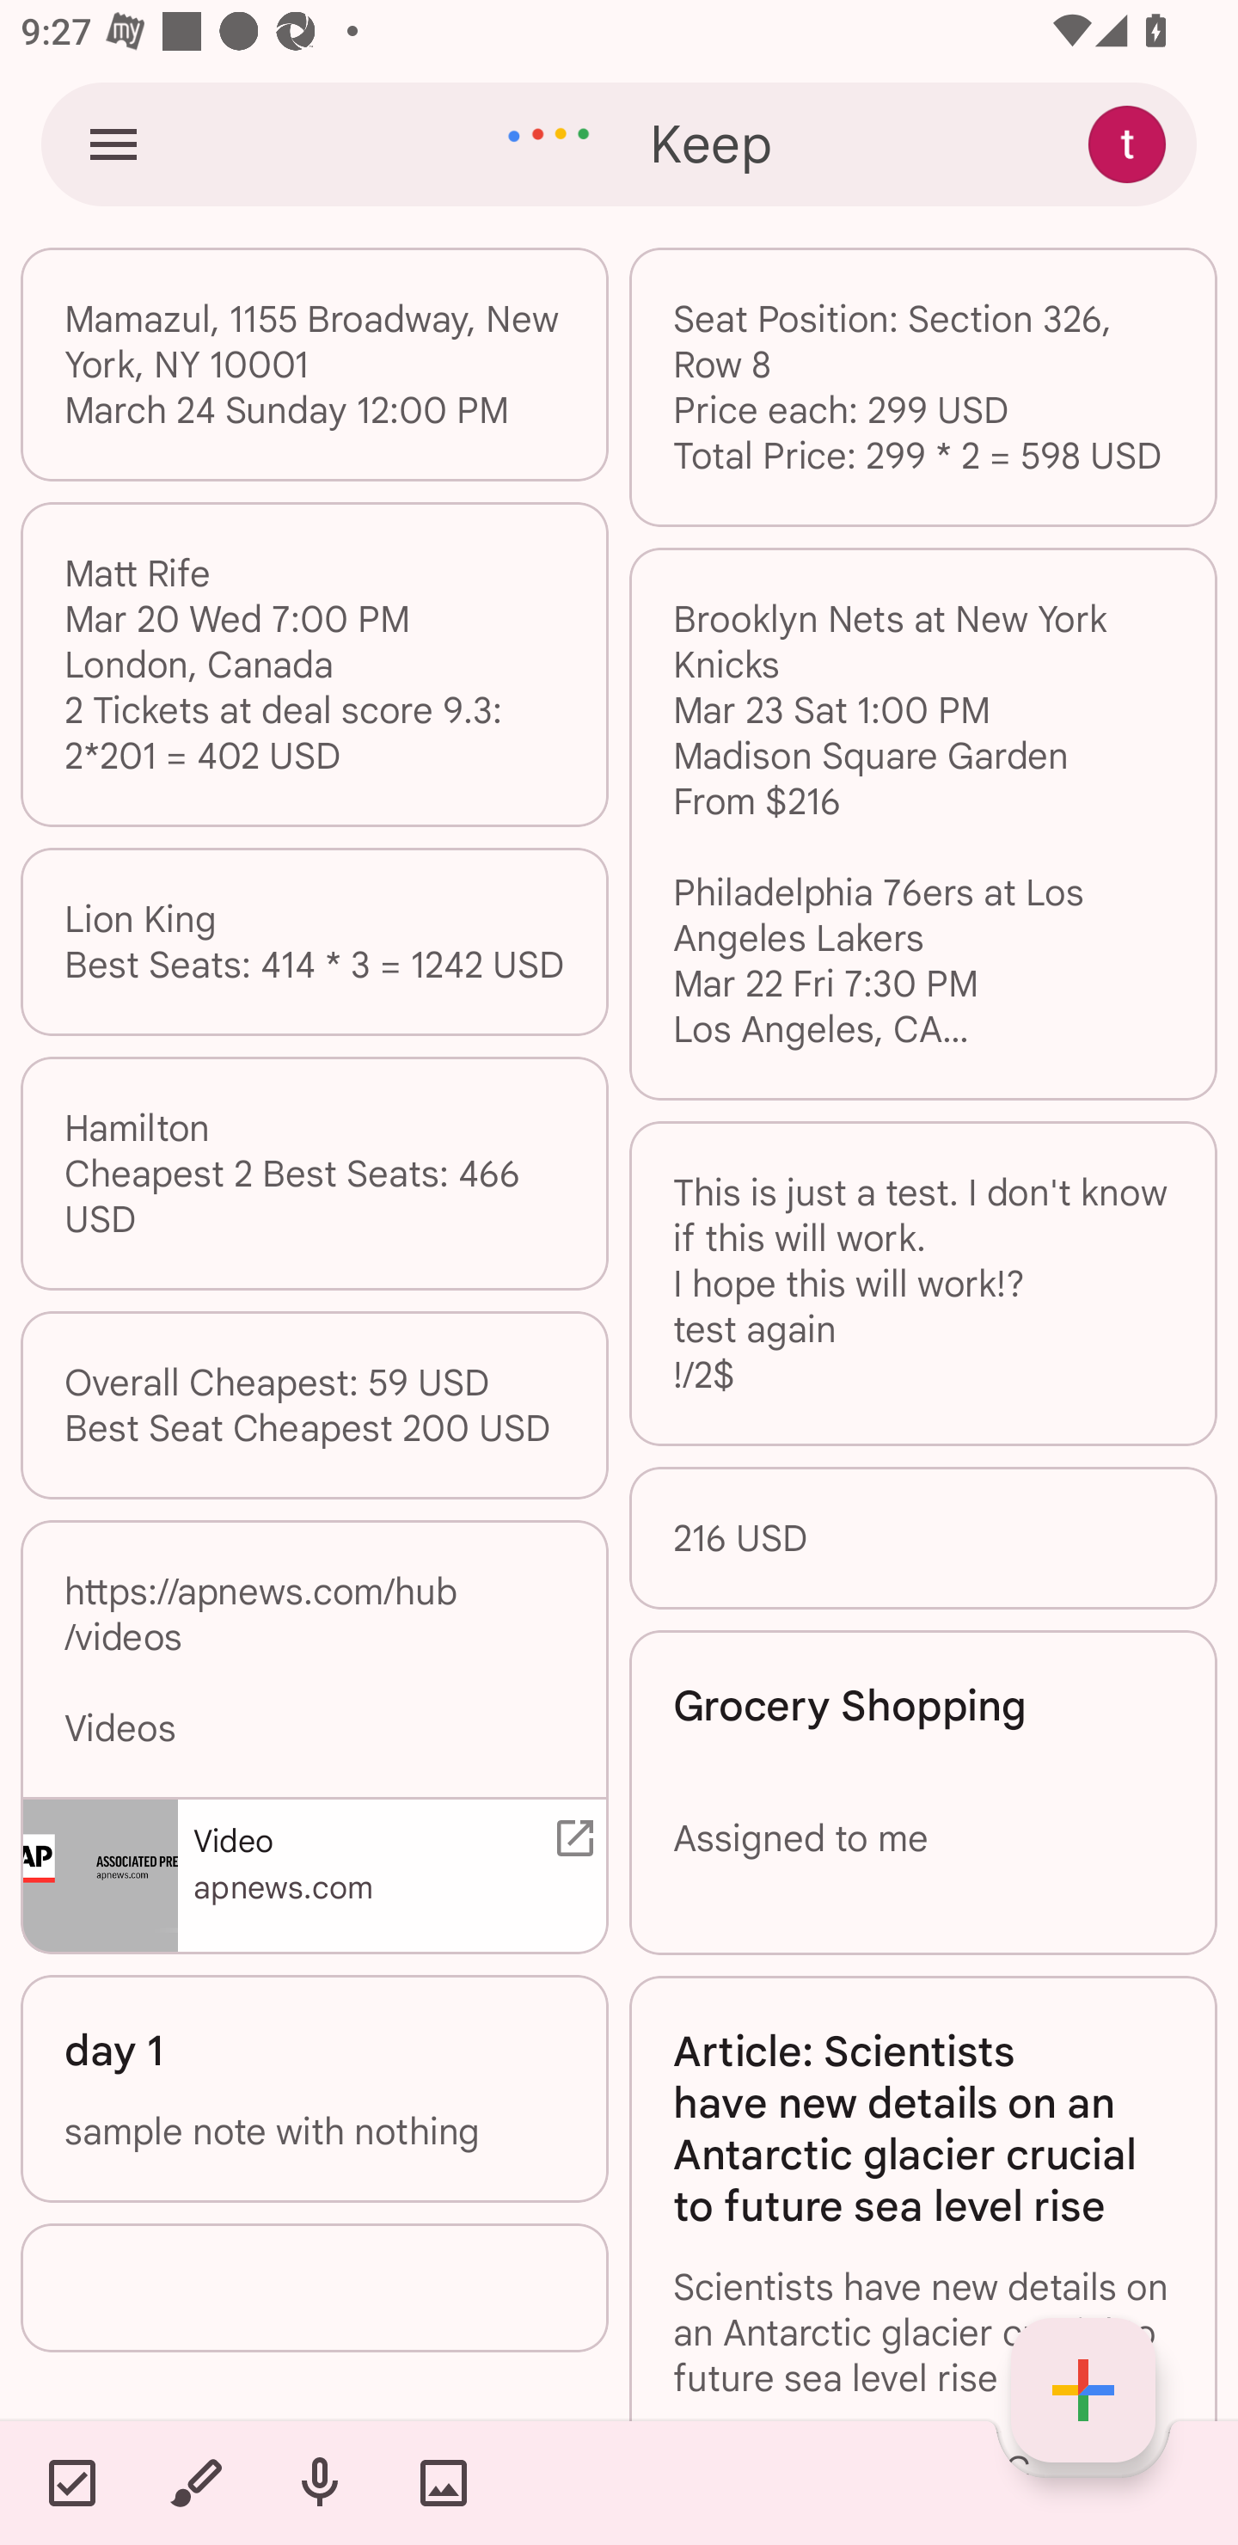 The image size is (1238, 2545). Describe the element at coordinates (113, 143) in the screenshot. I see `Open navigation drawer` at that location.